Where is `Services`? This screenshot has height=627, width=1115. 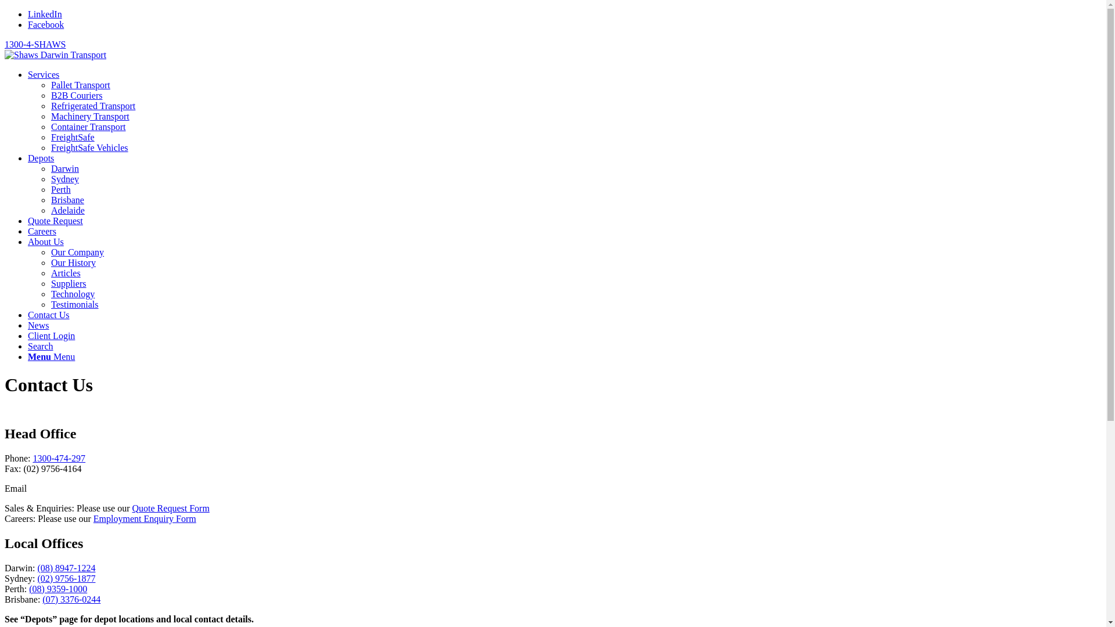
Services is located at coordinates (44, 74).